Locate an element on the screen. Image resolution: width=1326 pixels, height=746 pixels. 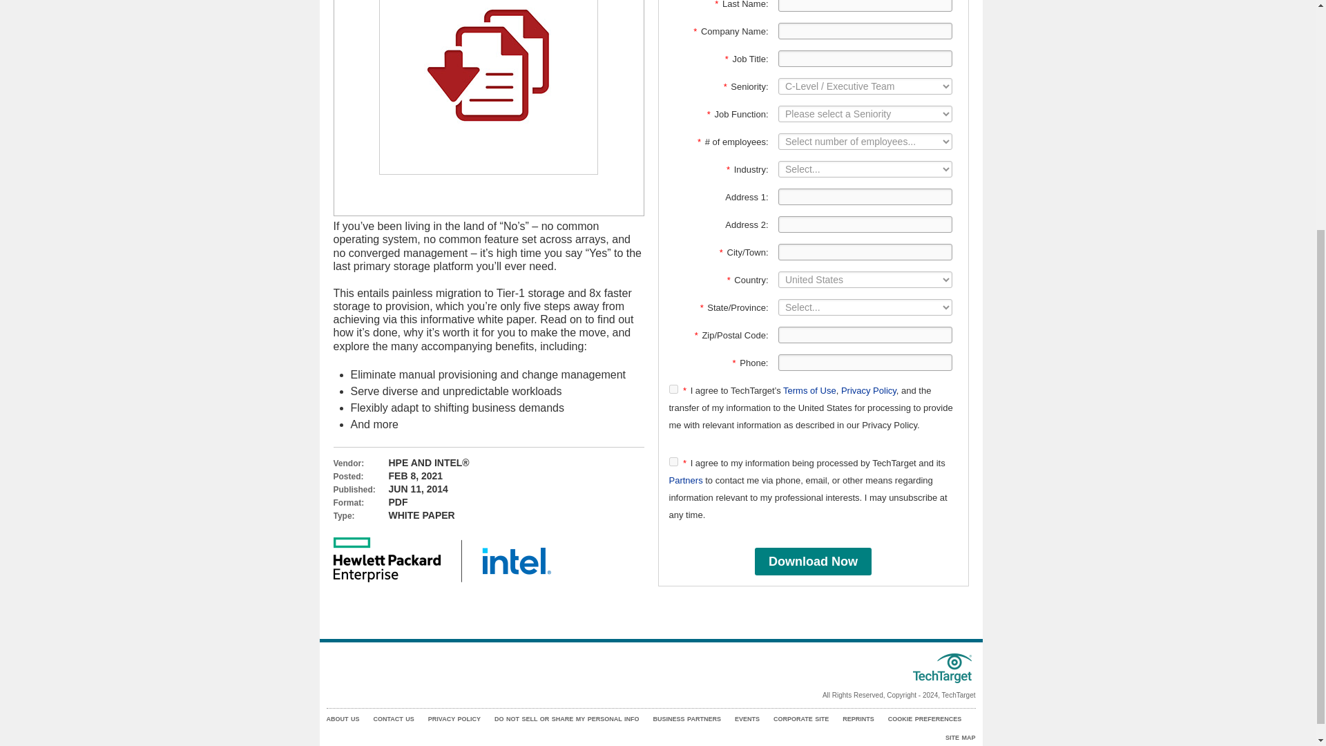
true is located at coordinates (673, 390).